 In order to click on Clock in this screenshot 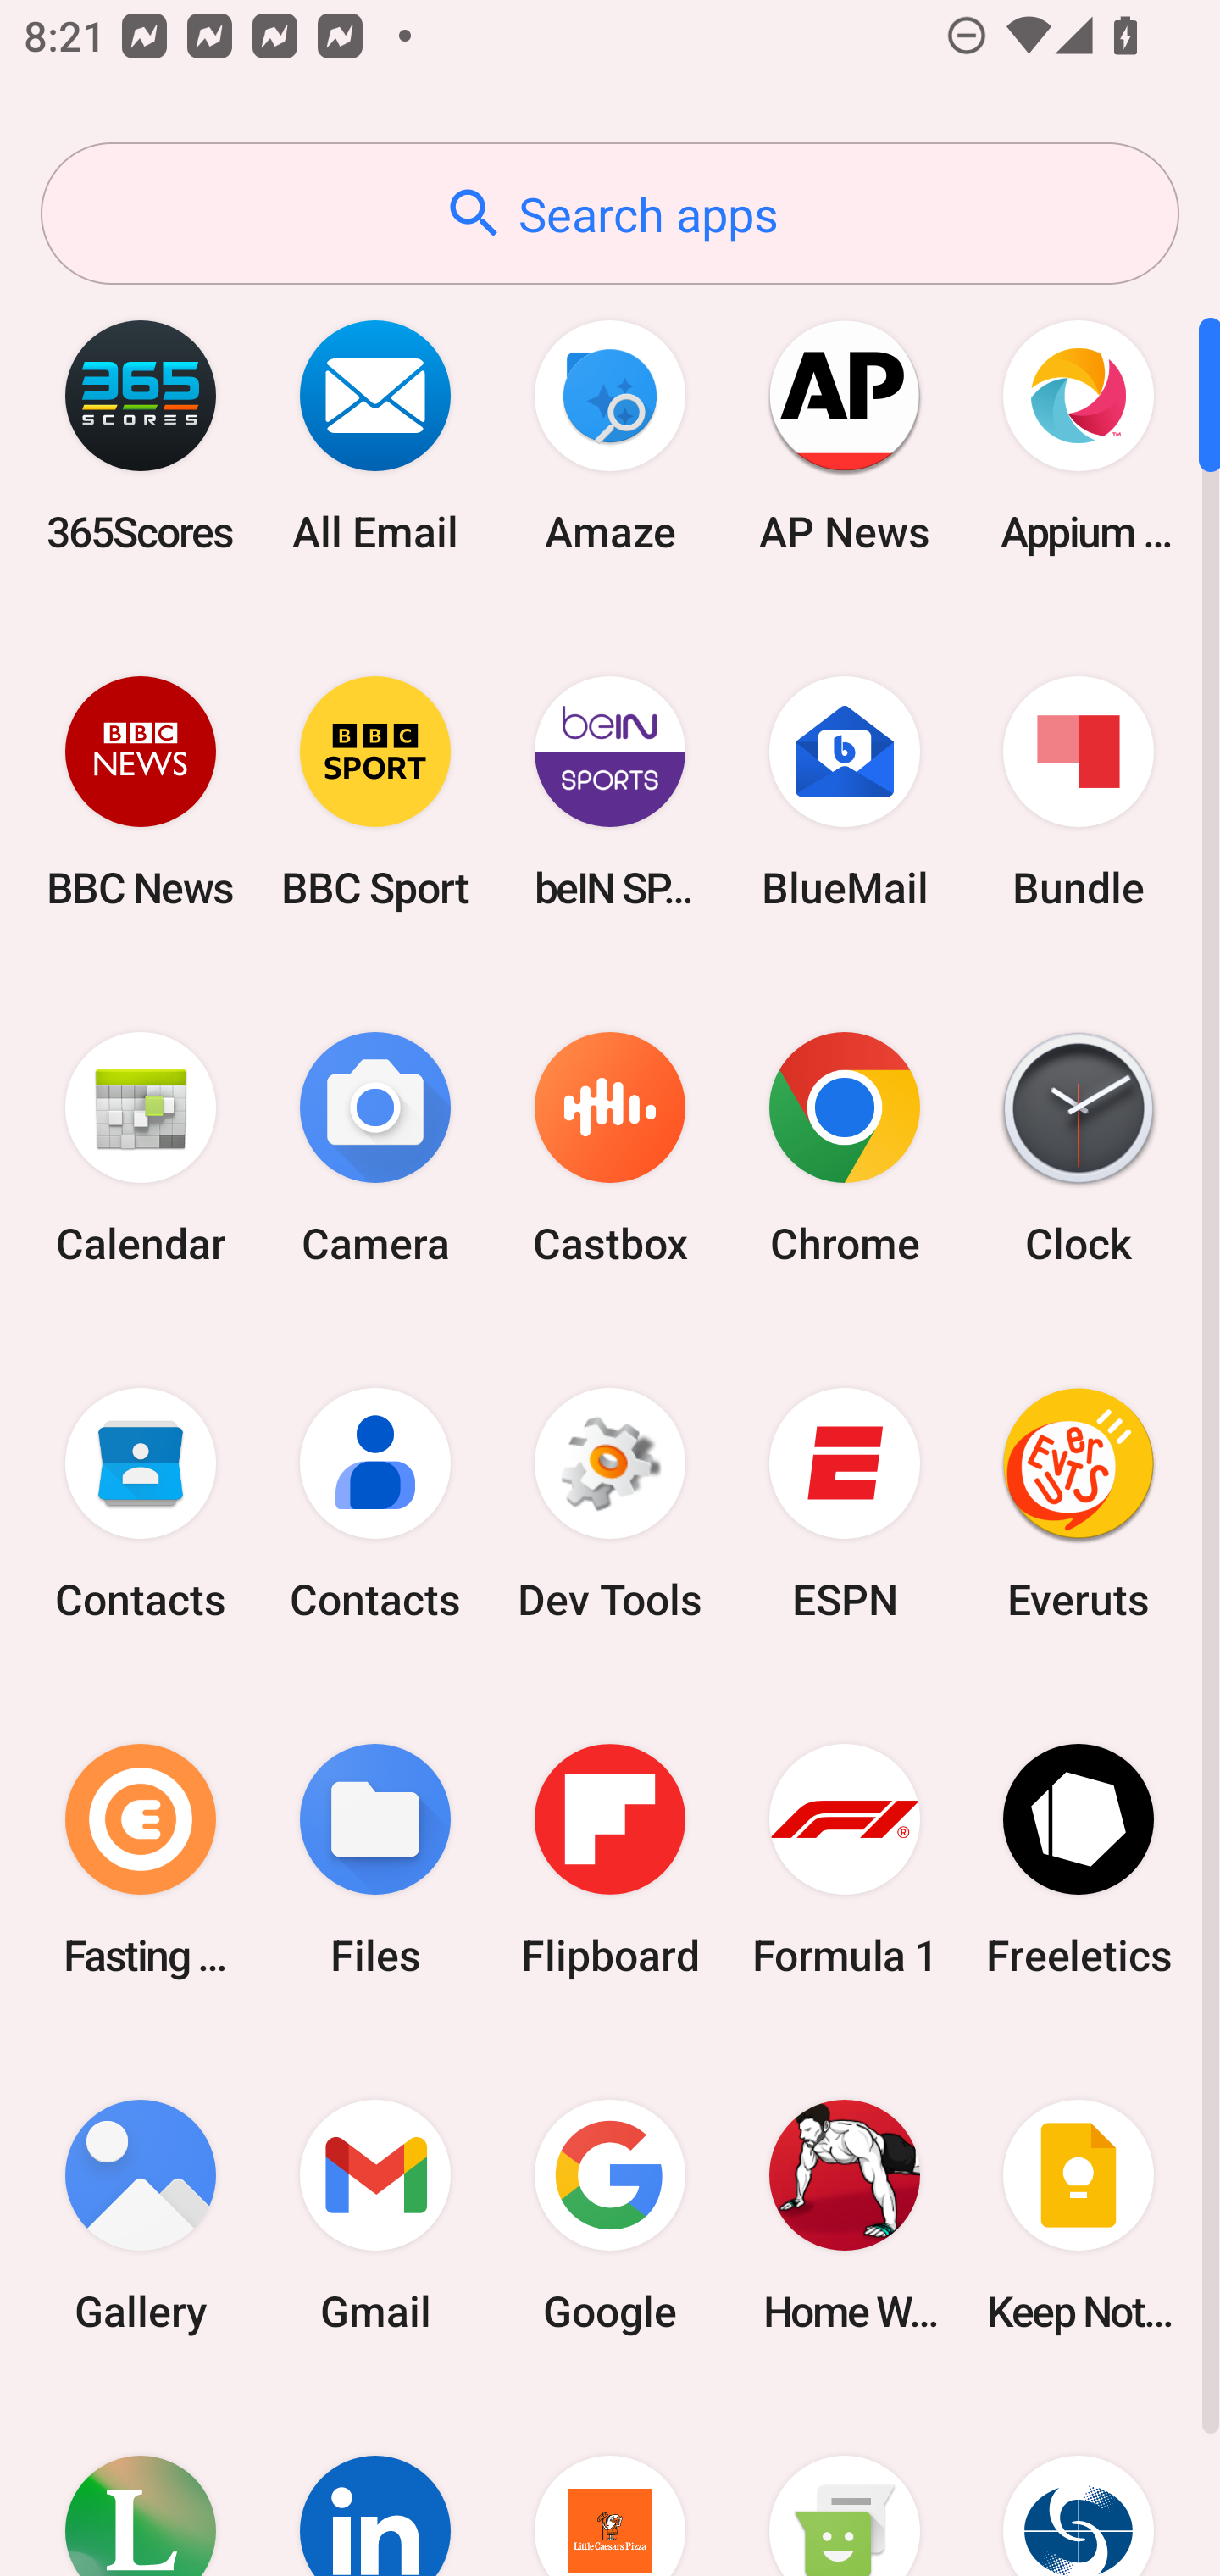, I will do `click(1079, 1149)`.